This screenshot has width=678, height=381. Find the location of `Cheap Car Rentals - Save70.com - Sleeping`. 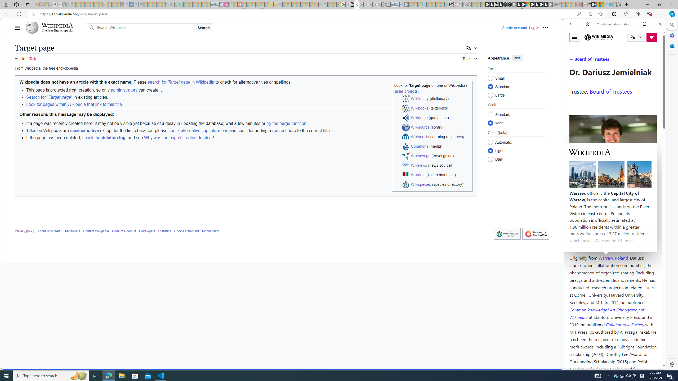

Cheap Car Rentals - Save70.com - Sleeping is located at coordinates (397, 4).